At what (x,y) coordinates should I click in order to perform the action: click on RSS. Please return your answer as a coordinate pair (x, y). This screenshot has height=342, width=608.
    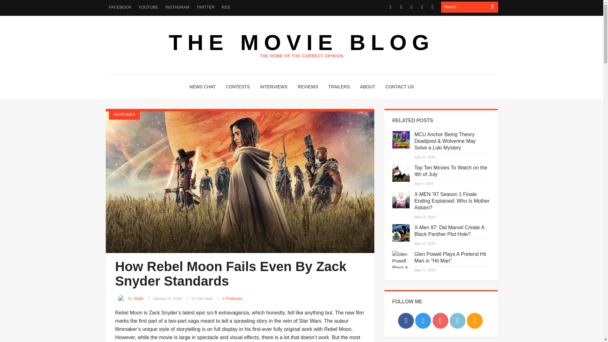
    Looking at the image, I should click on (226, 7).